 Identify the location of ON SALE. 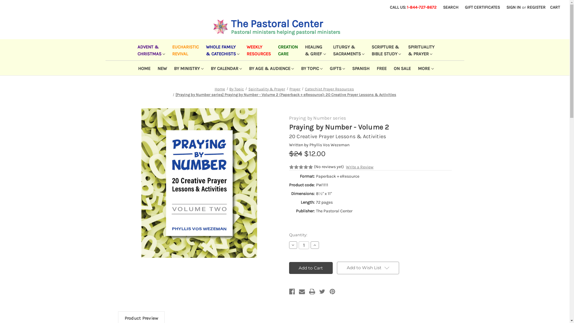
(401, 68).